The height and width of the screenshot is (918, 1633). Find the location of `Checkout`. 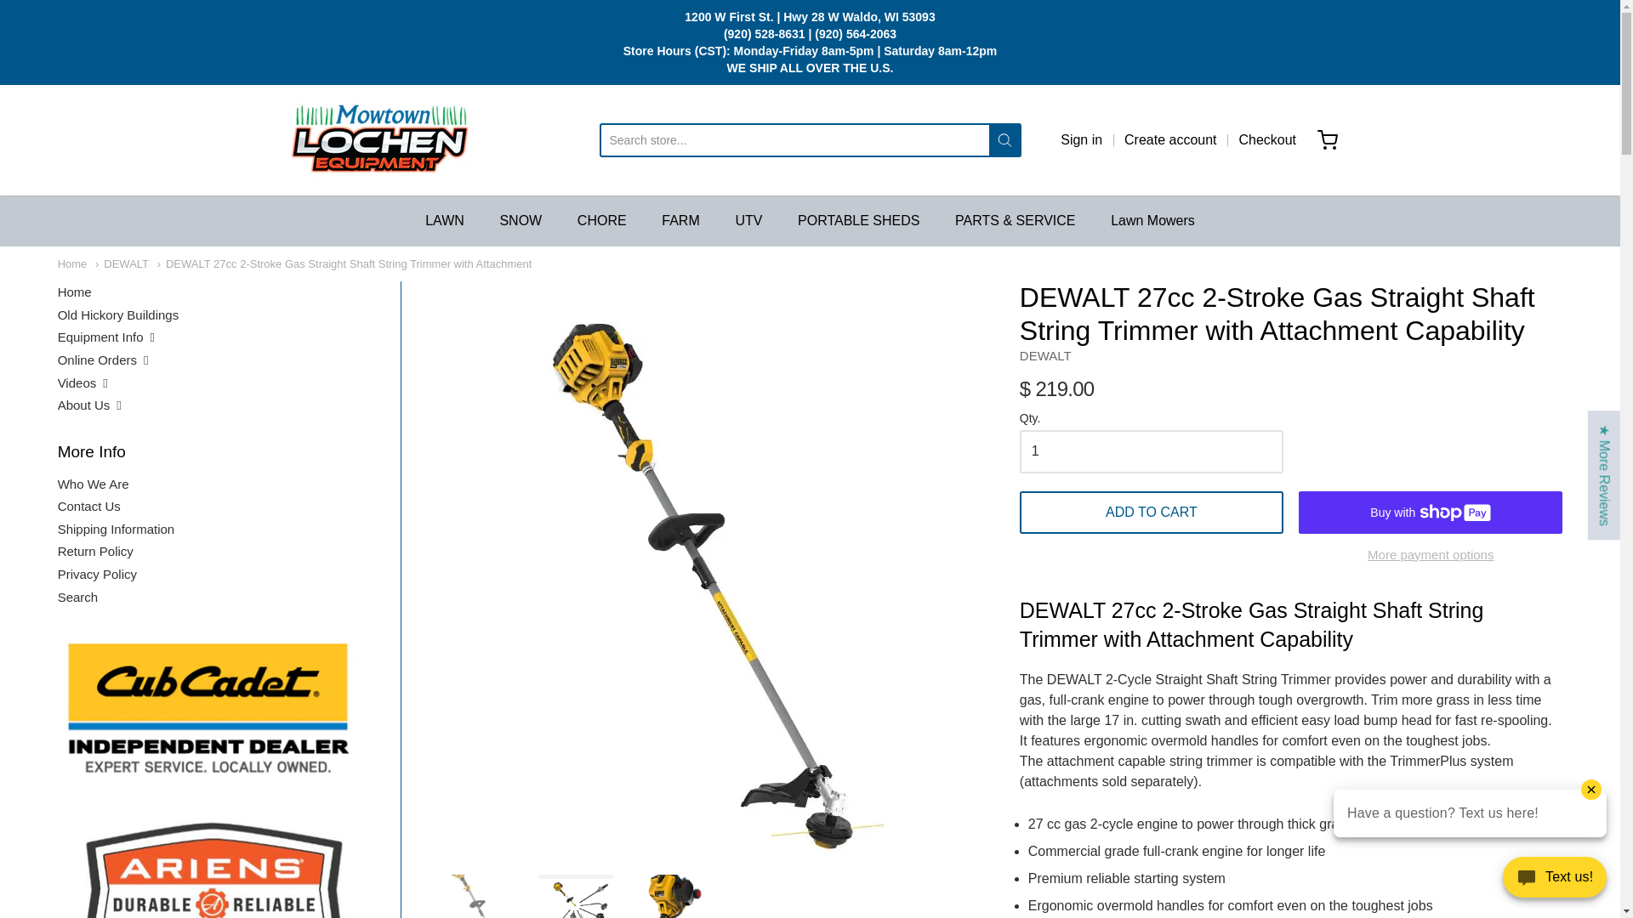

Checkout is located at coordinates (1267, 140).